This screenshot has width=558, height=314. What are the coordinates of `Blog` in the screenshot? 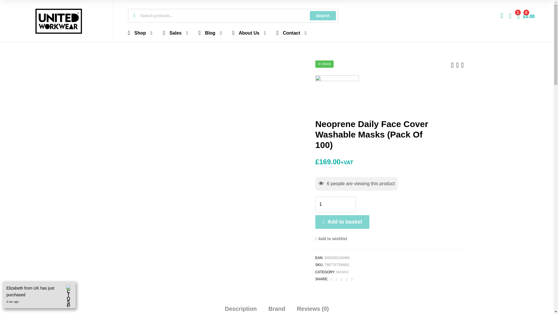 It's located at (210, 32).